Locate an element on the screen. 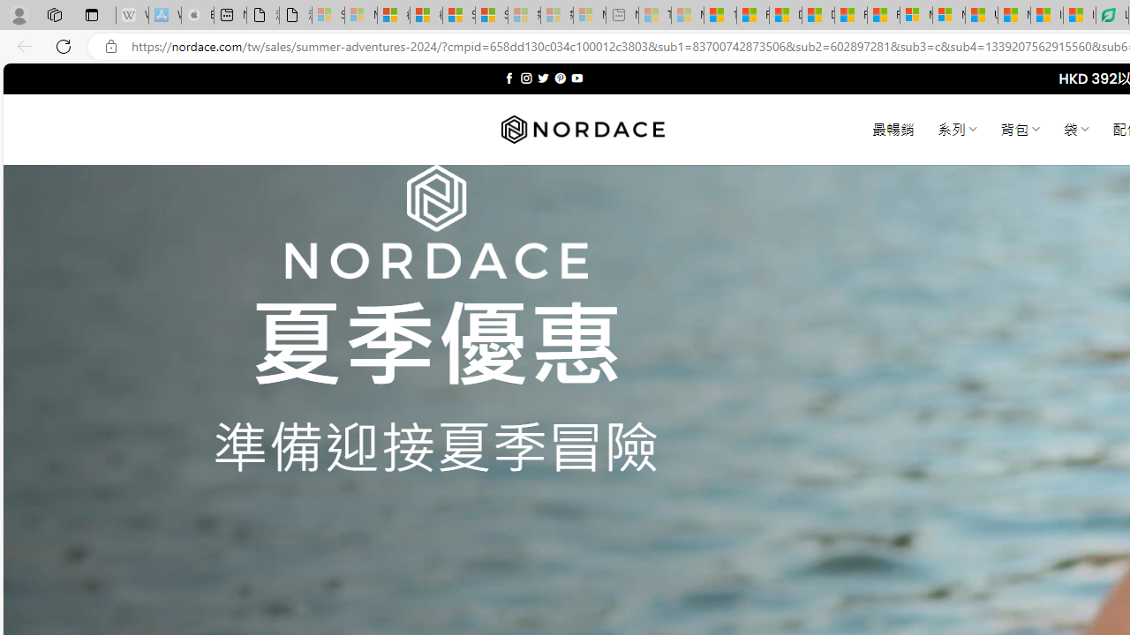 The image size is (1130, 635). Top Stories - MSN - Sleeping is located at coordinates (655, 16).